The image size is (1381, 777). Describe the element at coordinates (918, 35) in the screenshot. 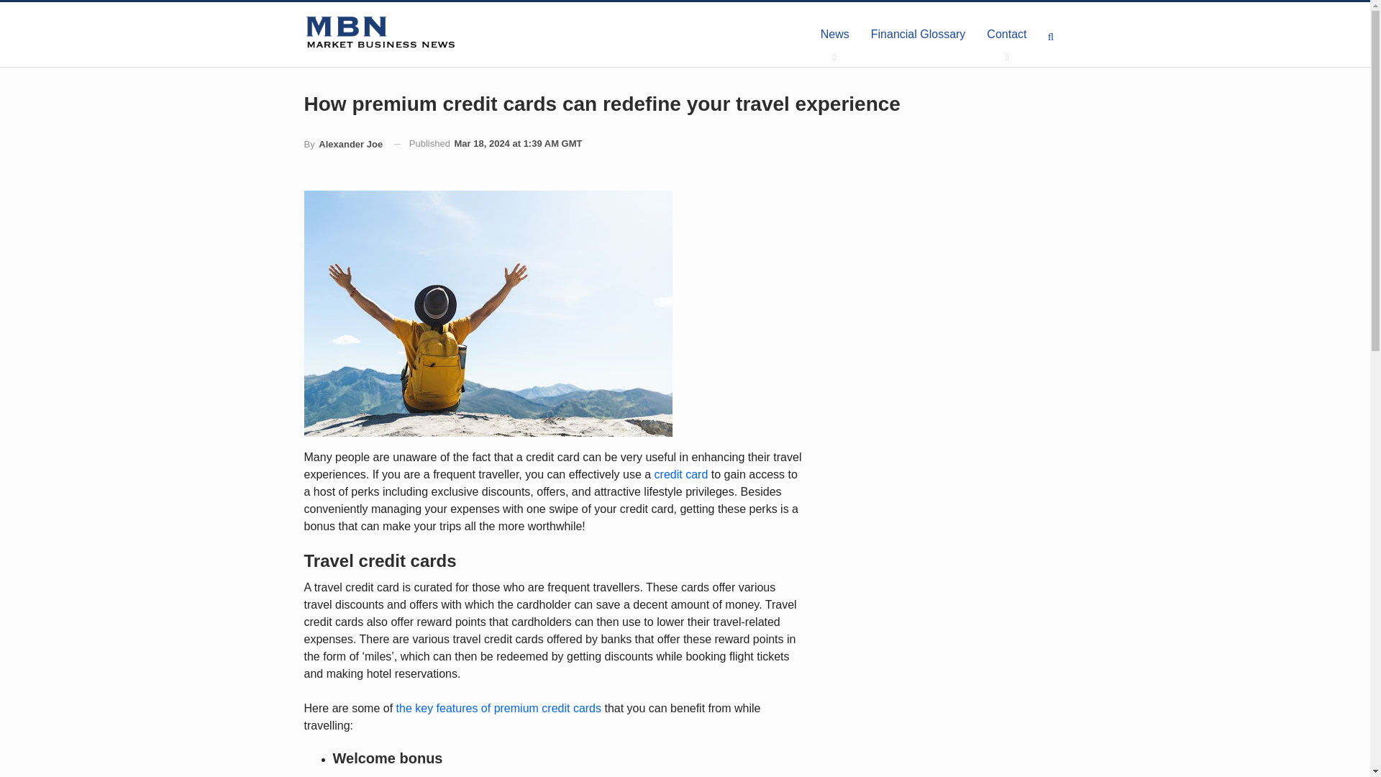

I see `Financial Glossary` at that location.